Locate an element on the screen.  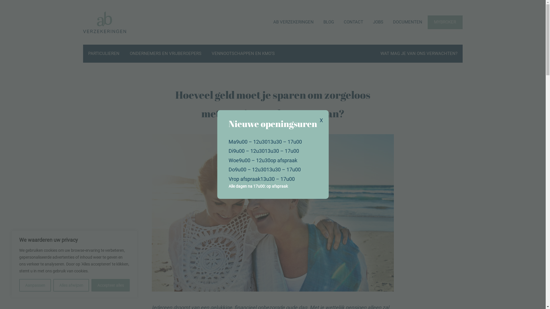
Alles afwijzen is located at coordinates (71, 285).